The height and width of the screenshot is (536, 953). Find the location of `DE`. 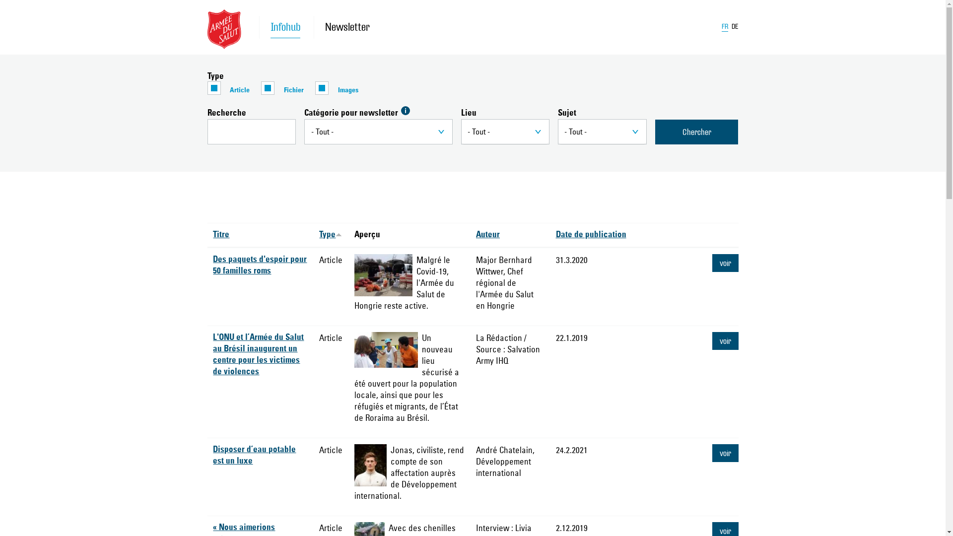

DE is located at coordinates (735, 27).